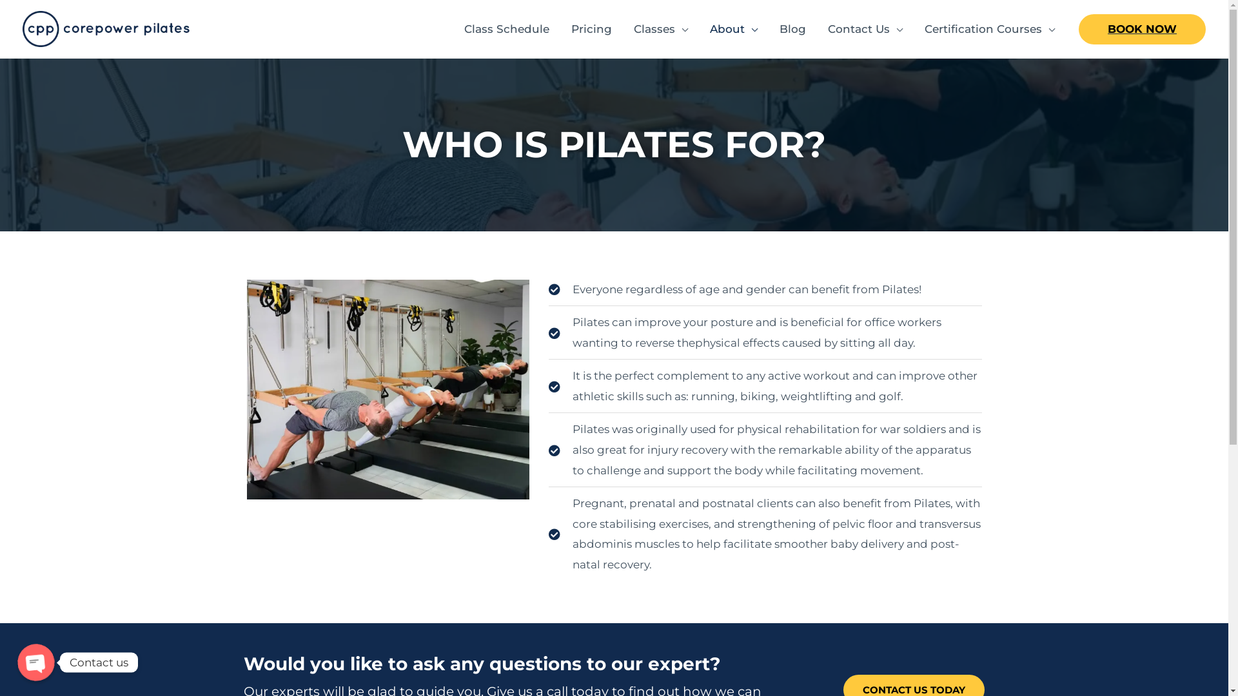  I want to click on Class Schedule, so click(507, 29).